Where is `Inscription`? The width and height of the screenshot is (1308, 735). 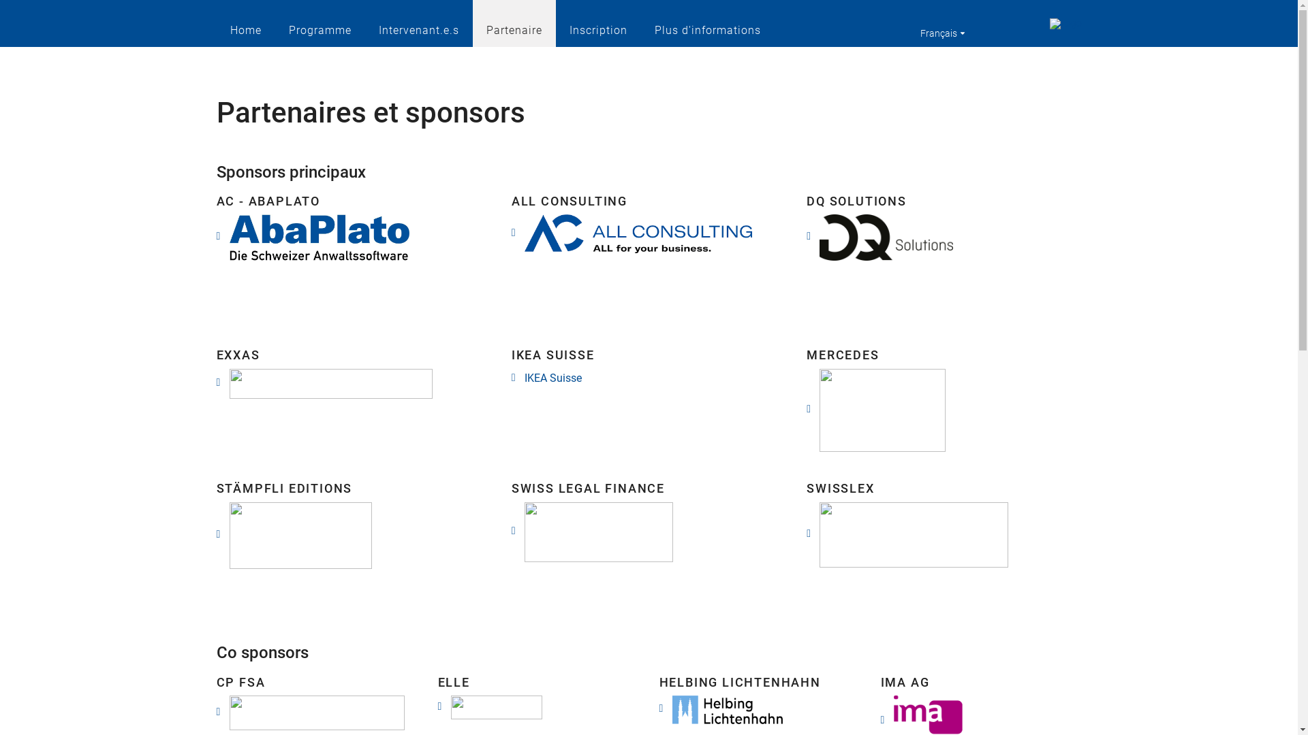
Inscription is located at coordinates (598, 23).